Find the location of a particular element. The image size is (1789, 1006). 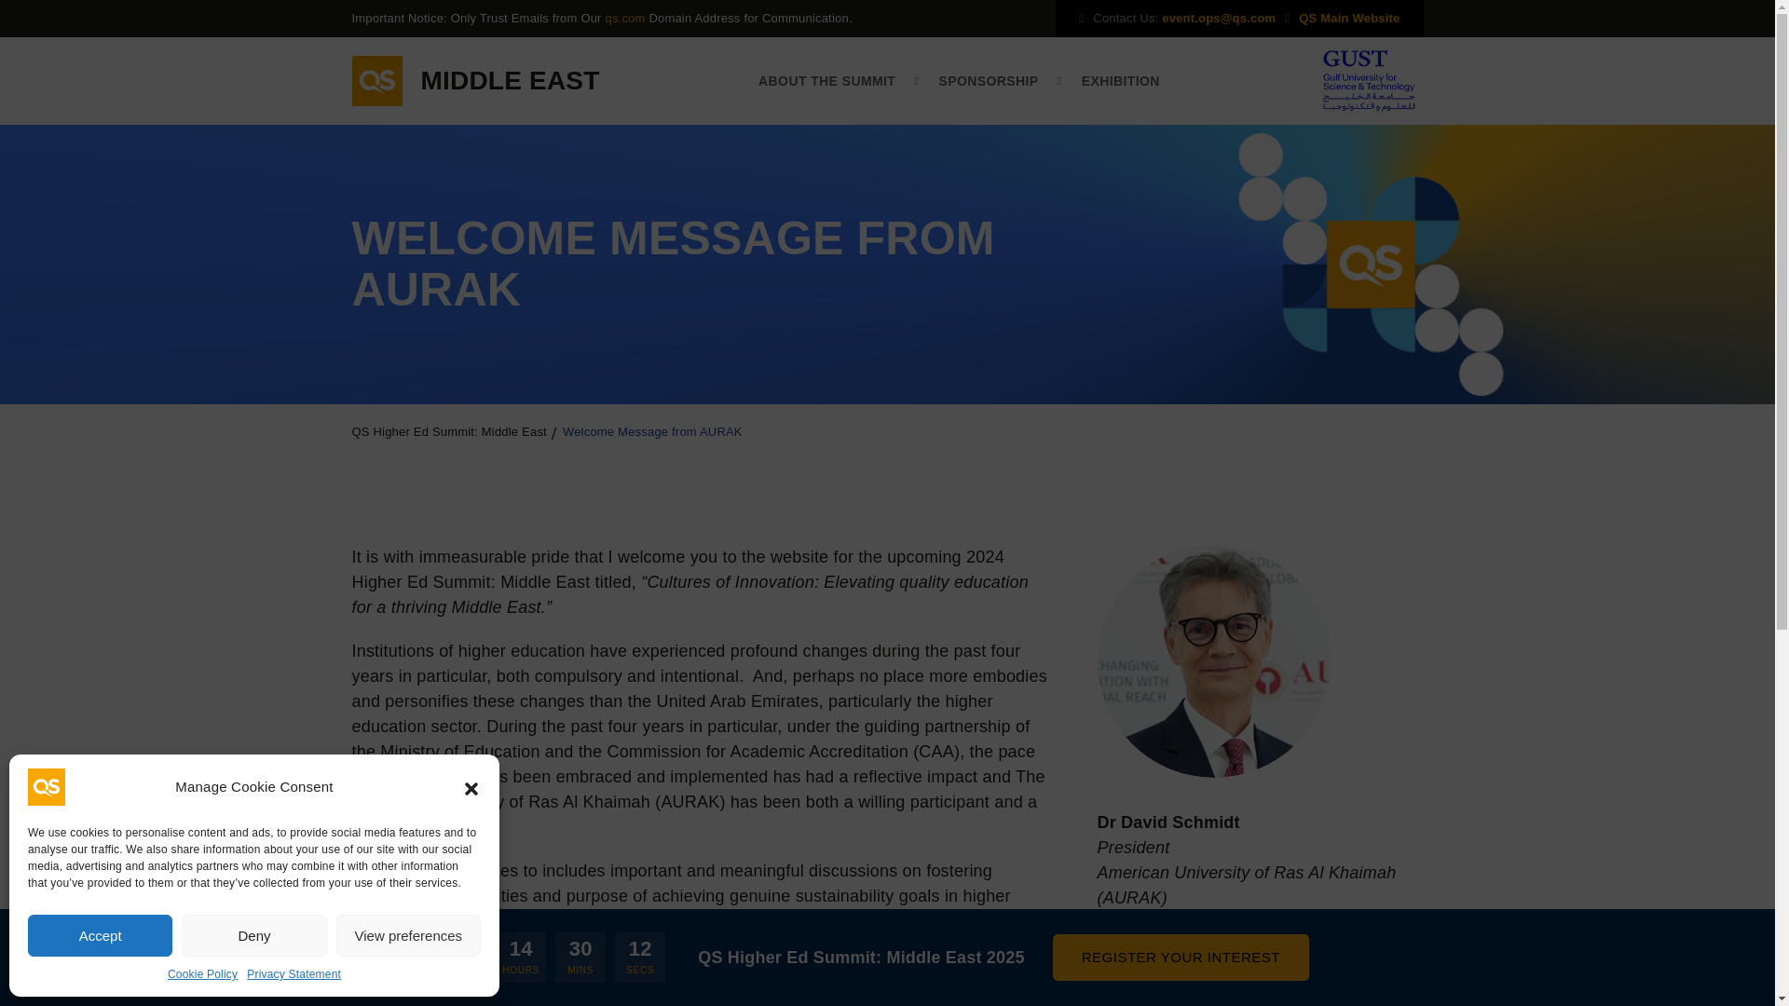

Privacy Statement is located at coordinates (294, 974).